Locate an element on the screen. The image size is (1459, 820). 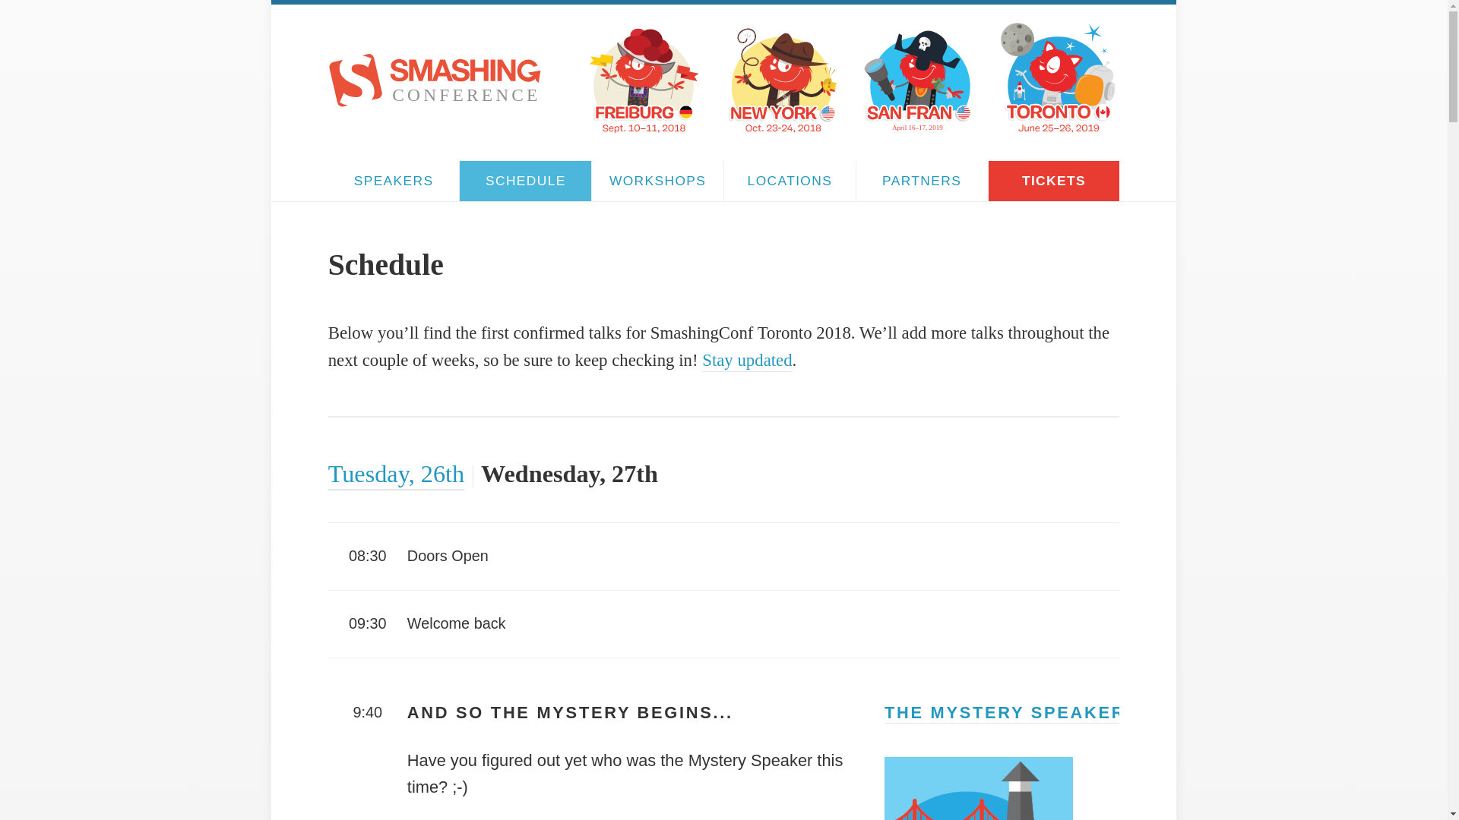
THE MYSTERY SPEAKER is located at coordinates (1005, 711).